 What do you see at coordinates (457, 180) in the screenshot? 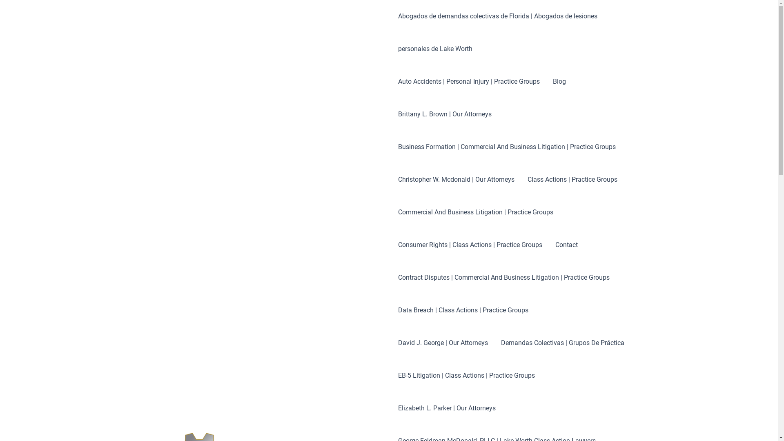
I see `Christopher W. Mcdonald | Our Attorneys` at bounding box center [457, 180].